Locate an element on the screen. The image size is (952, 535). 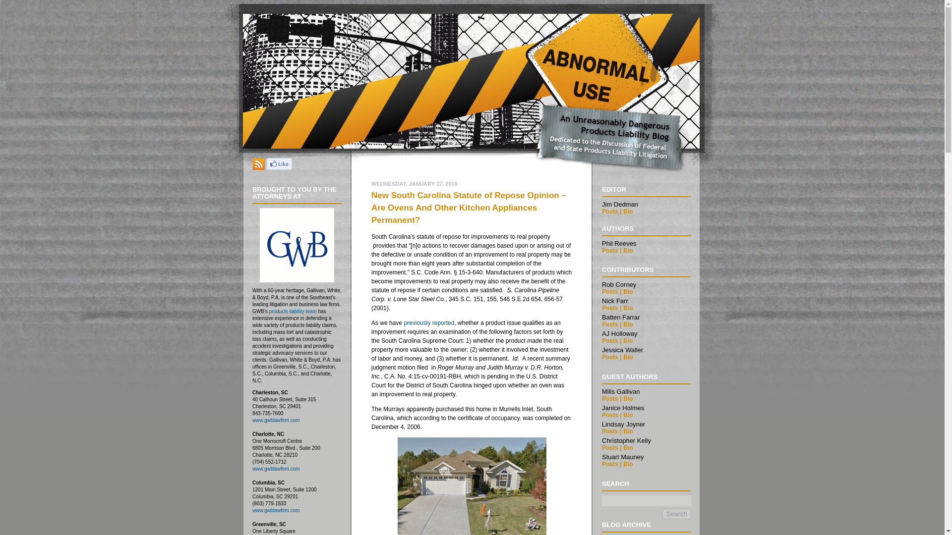
www.gwblawfirm.com is located at coordinates (276, 420).